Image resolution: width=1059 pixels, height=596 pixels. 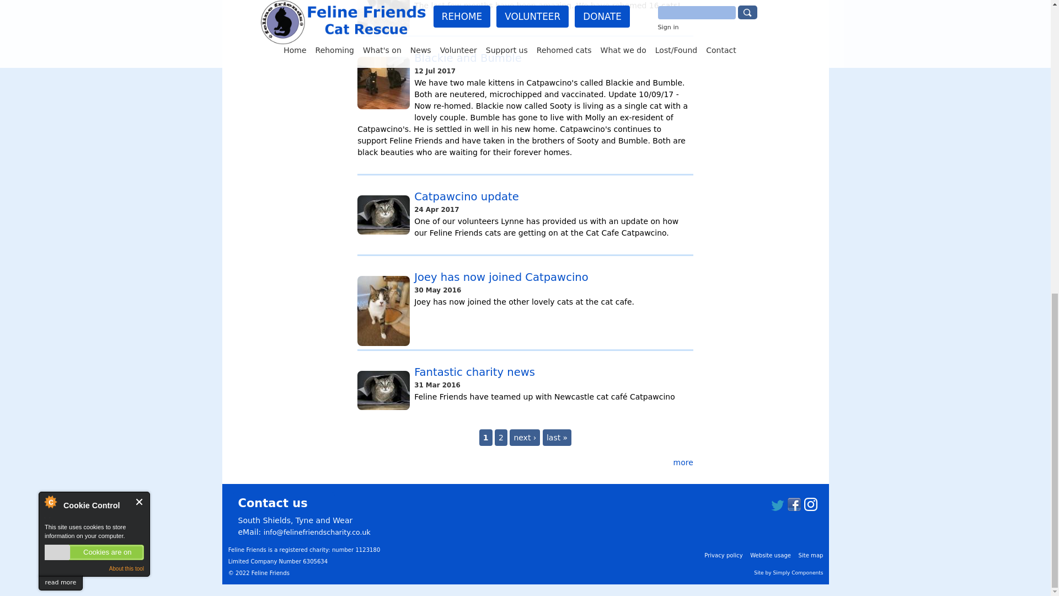 What do you see at coordinates (525, 437) in the screenshot?
I see `Go to next page` at bounding box center [525, 437].